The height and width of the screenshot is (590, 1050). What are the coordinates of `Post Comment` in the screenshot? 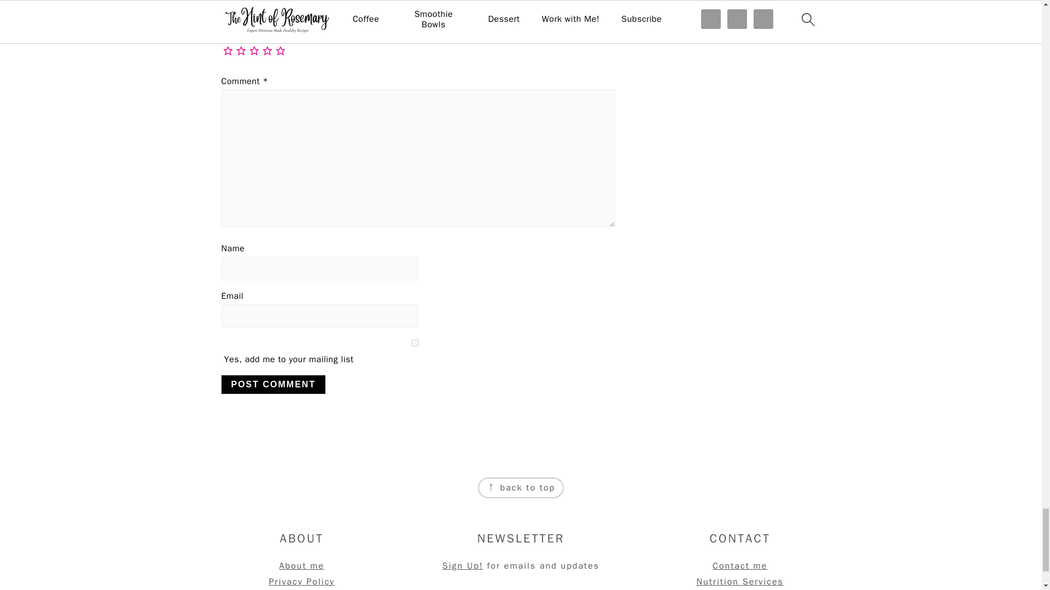 It's located at (273, 385).